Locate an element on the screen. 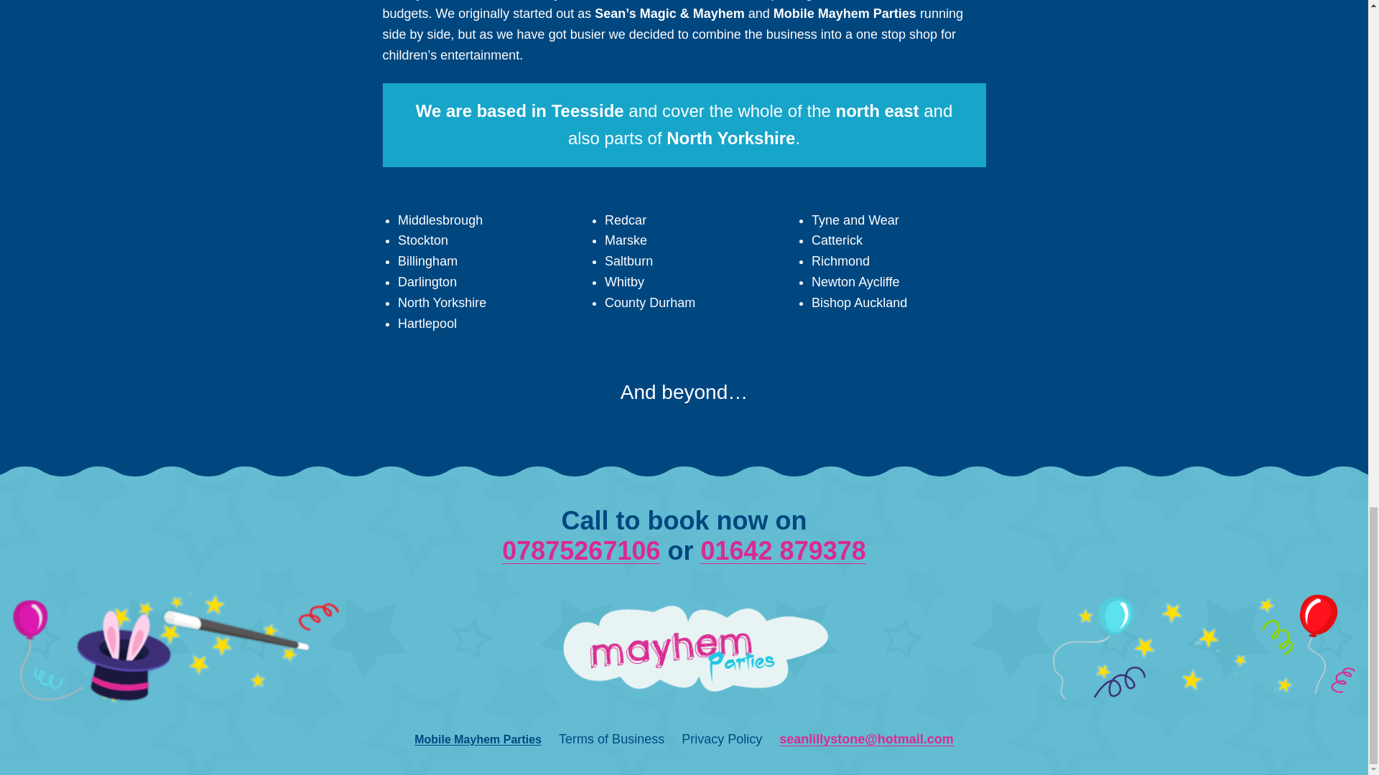 This screenshot has height=775, width=1379. Privacy Policy is located at coordinates (721, 739).